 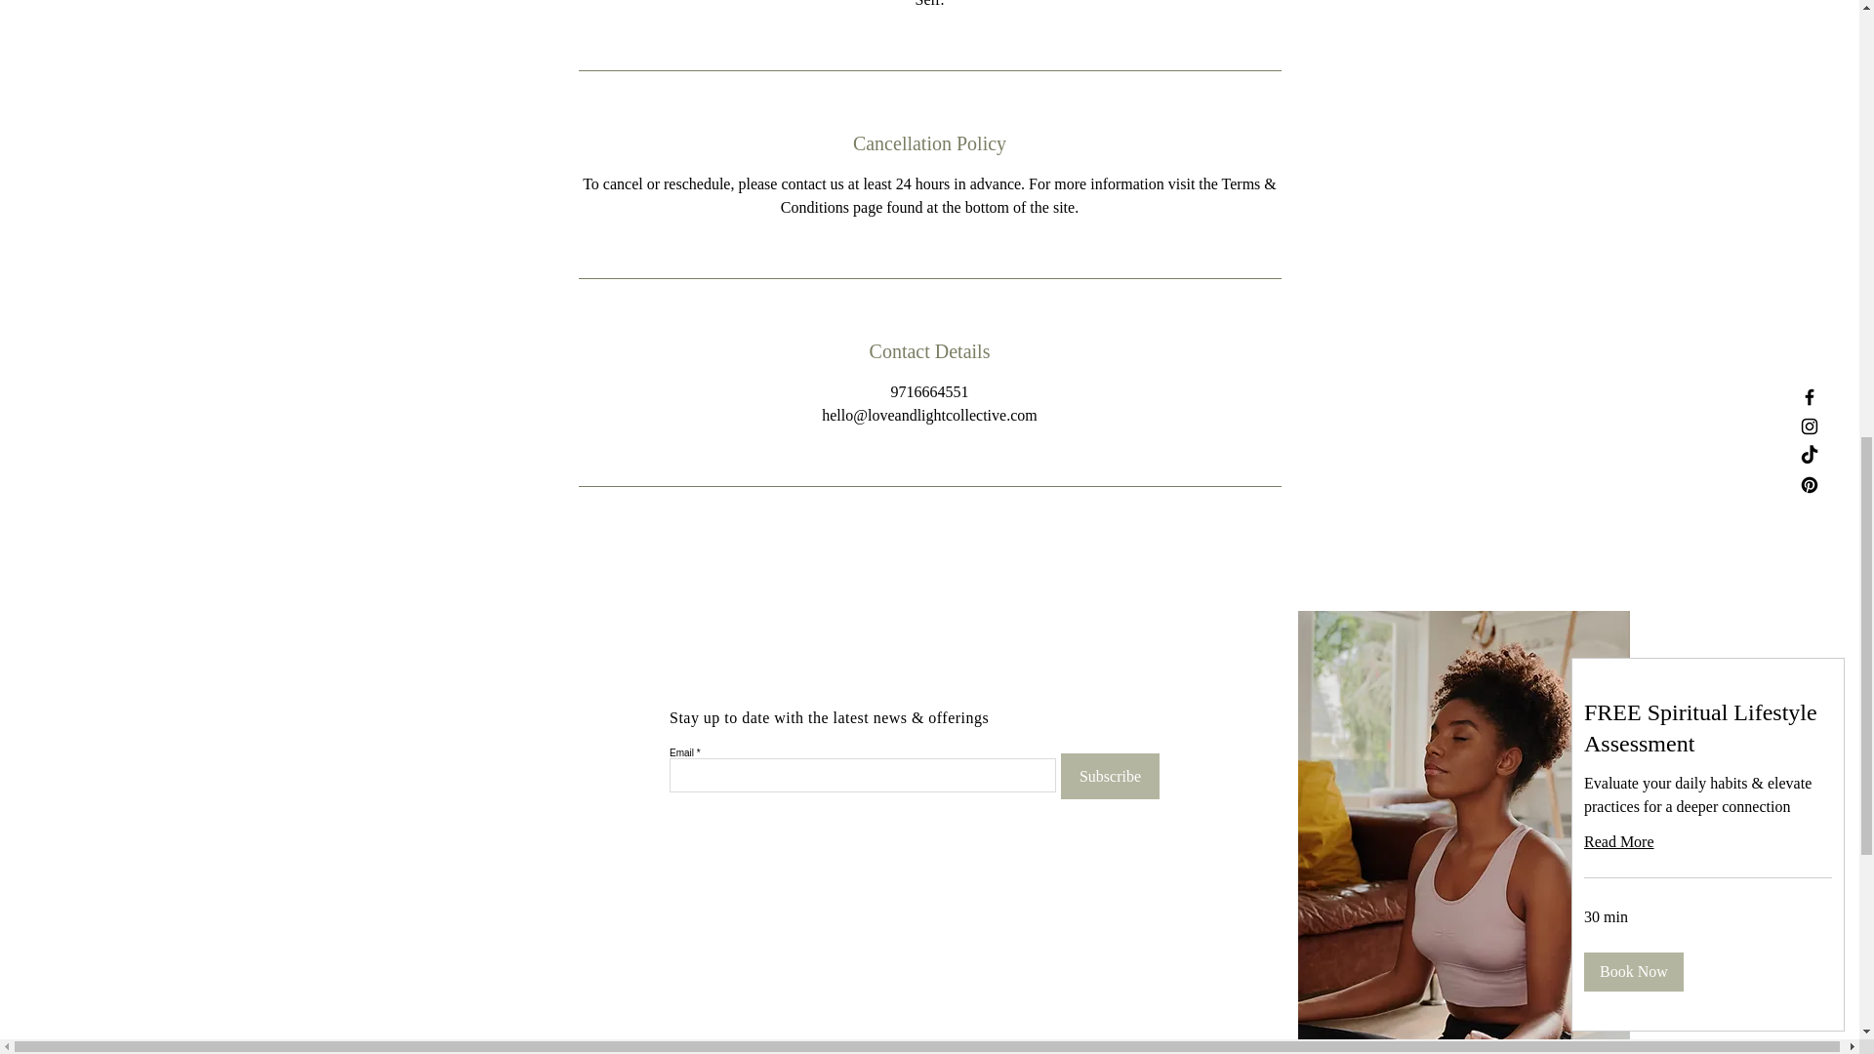 What do you see at coordinates (1708, 728) in the screenshot?
I see `FREE Spiritual Lifestyle Assessment` at bounding box center [1708, 728].